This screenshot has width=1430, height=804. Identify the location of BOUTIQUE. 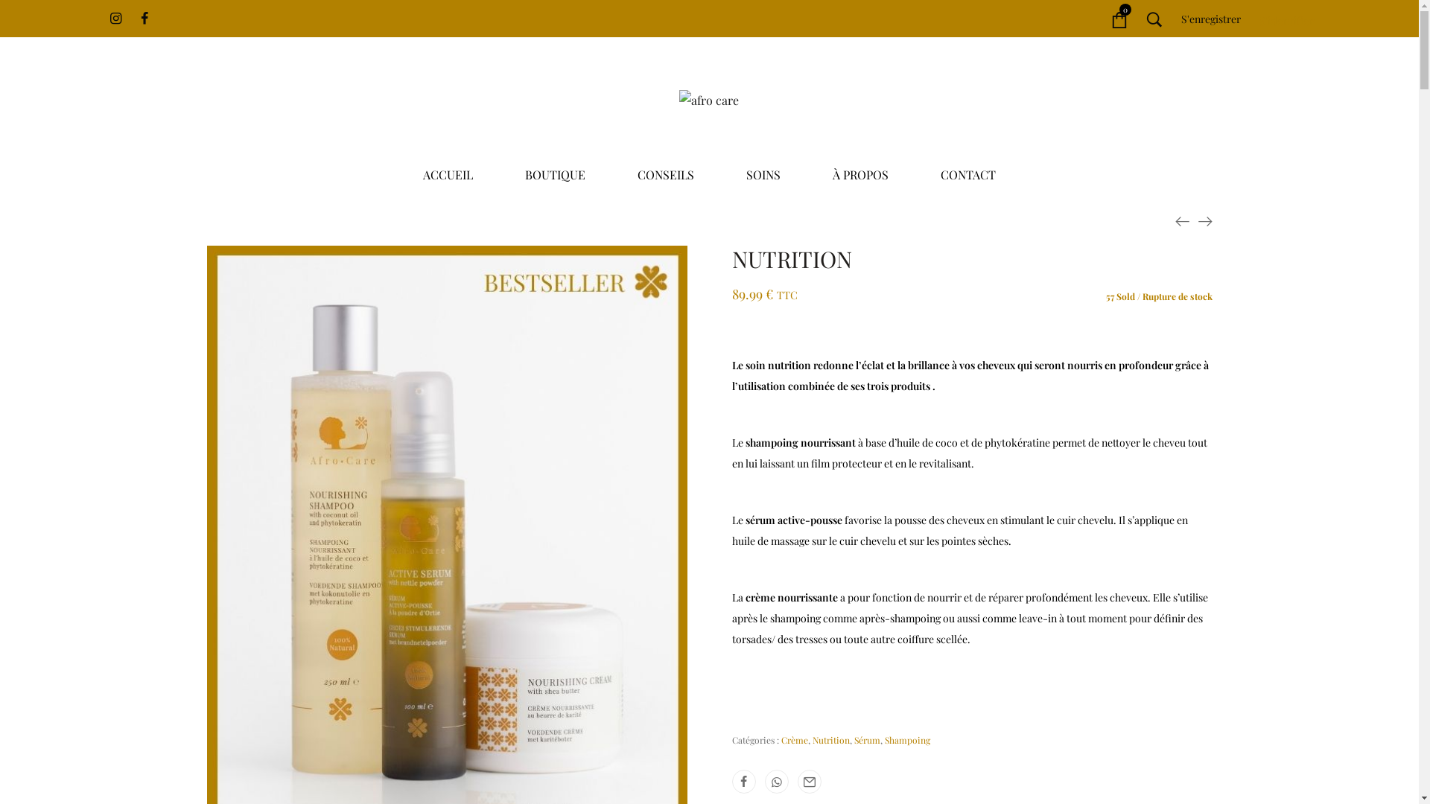
(556, 175).